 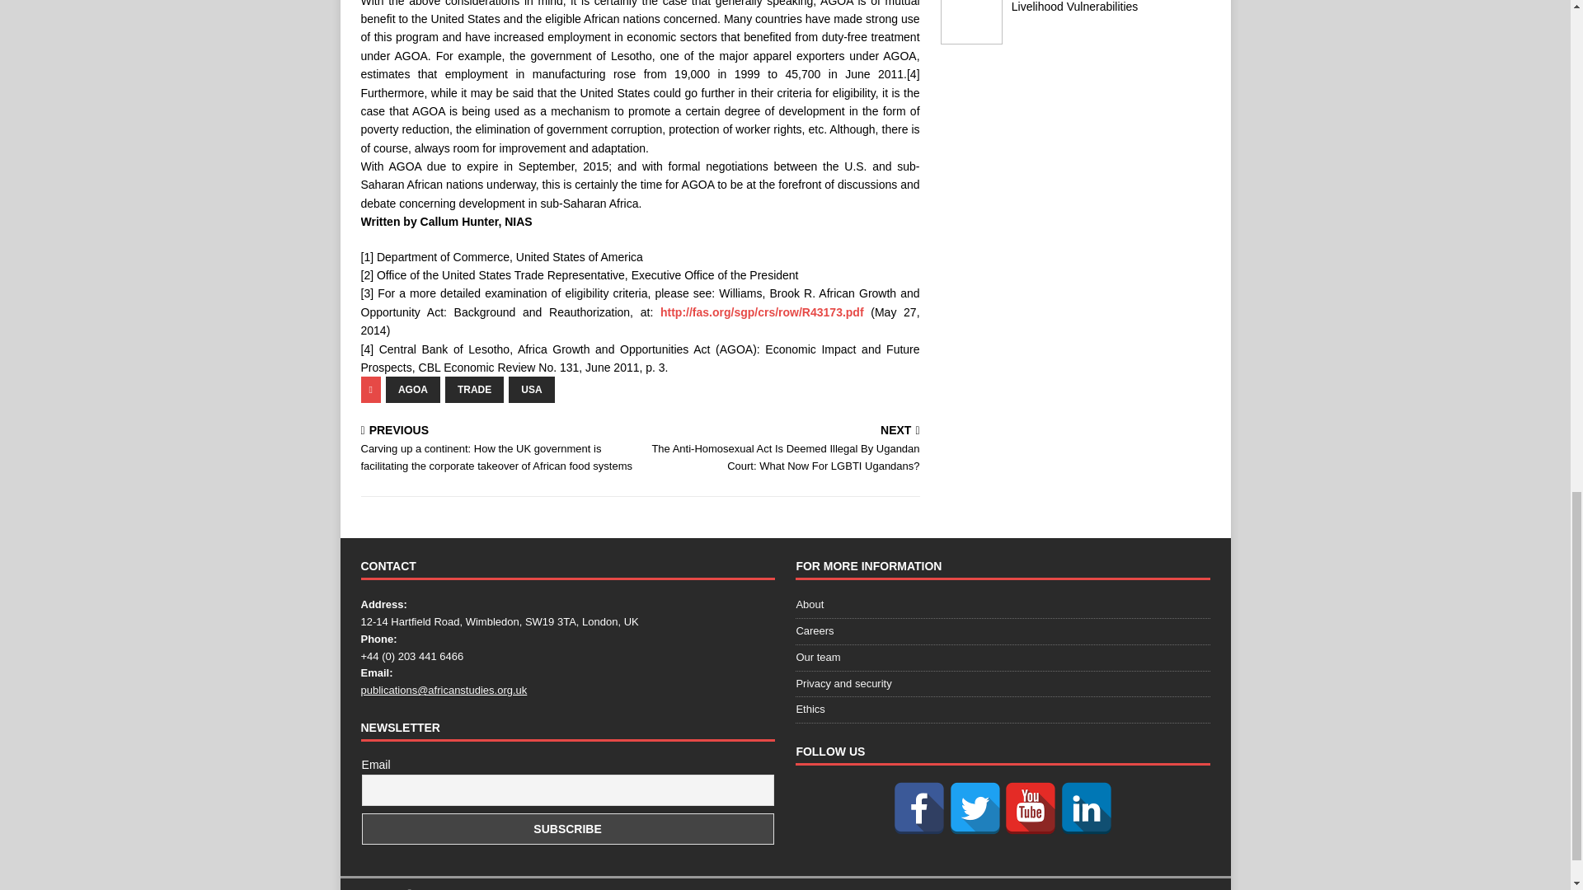 I want to click on Facebook, so click(x=918, y=808).